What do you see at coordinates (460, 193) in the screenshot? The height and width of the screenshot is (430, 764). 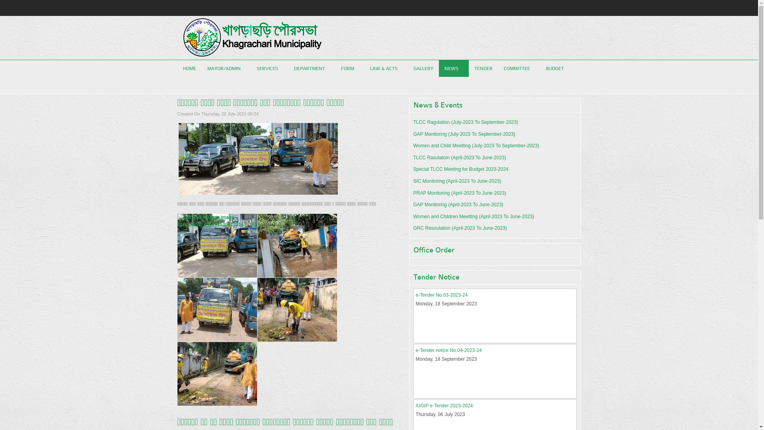 I see `PRAP Monitoring (April-2023 To June-2023)` at bounding box center [460, 193].